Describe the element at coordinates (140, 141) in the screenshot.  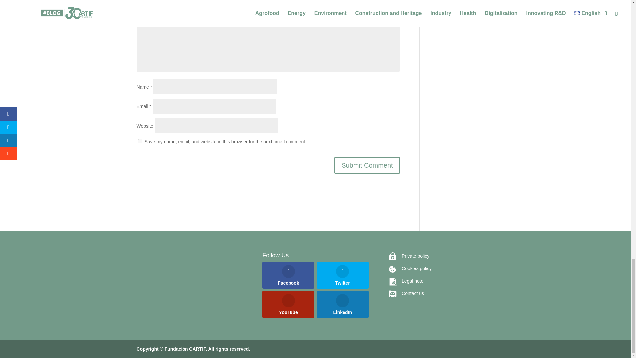
I see `yes` at that location.